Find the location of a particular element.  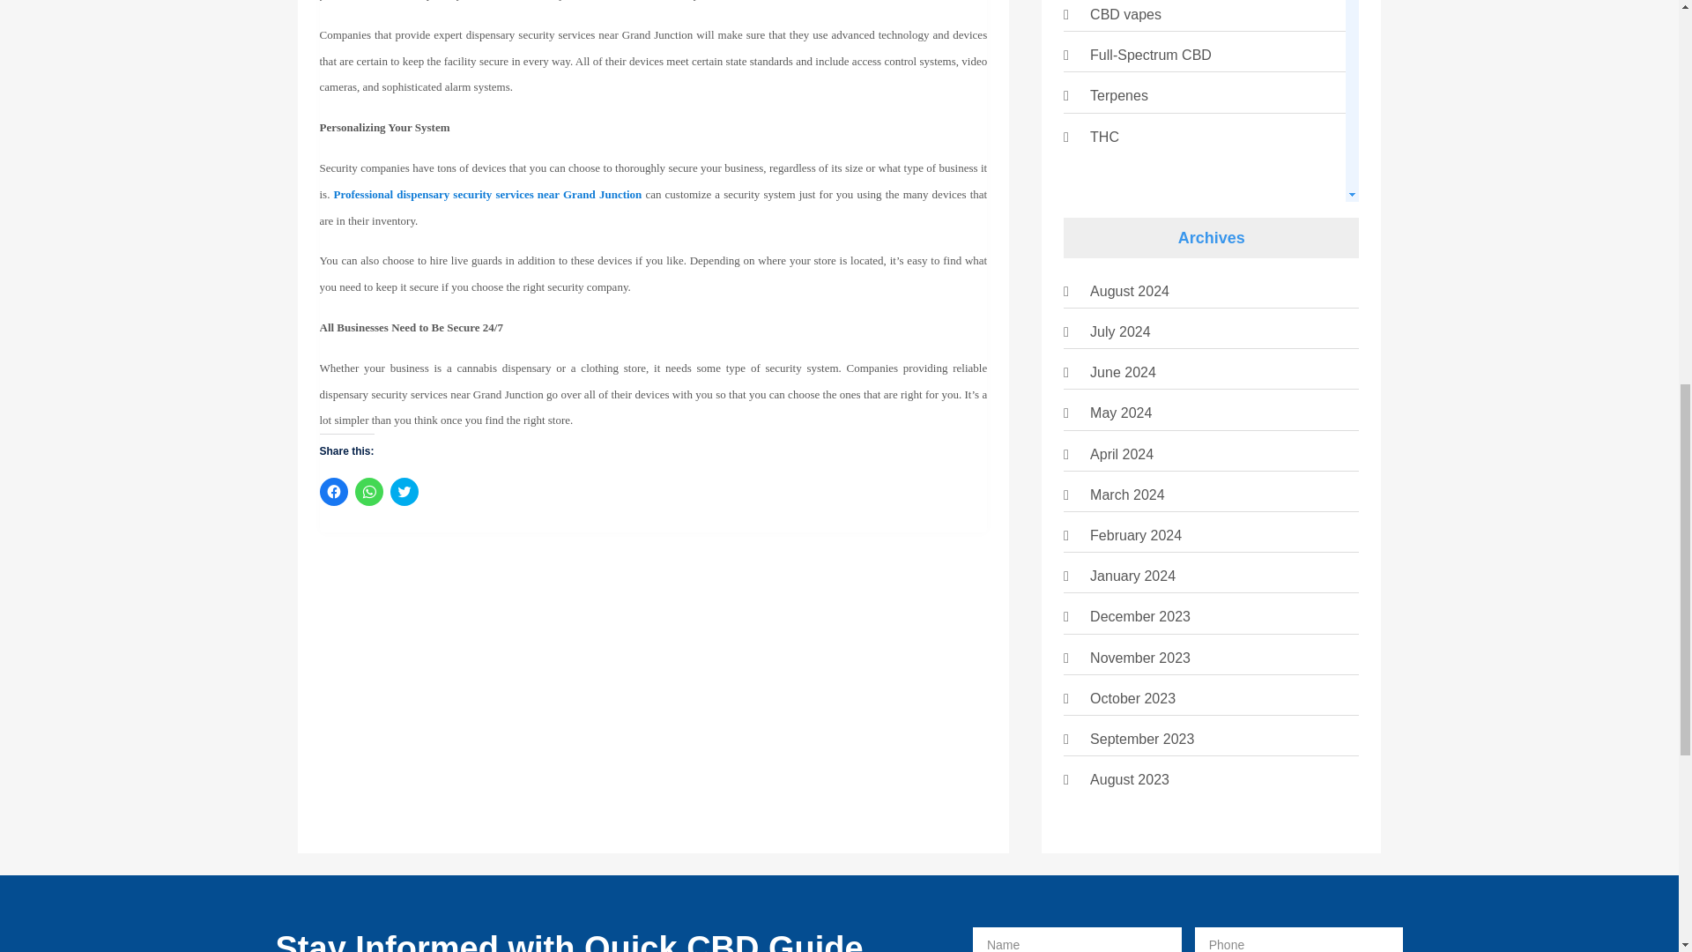

CBD vapes is located at coordinates (1124, 14).